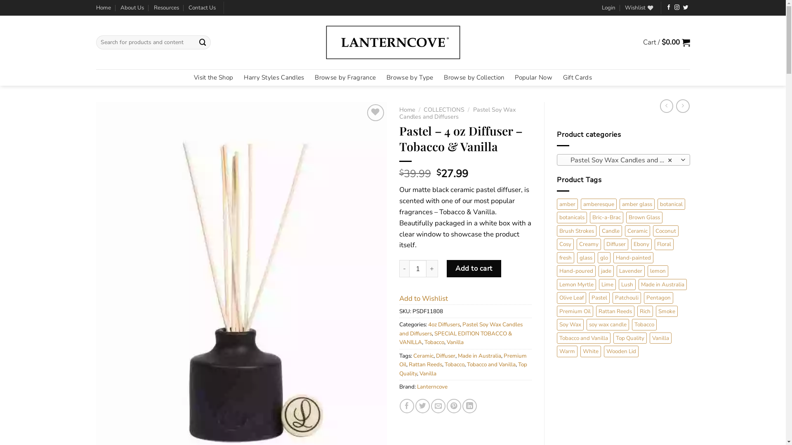 Image resolution: width=792 pixels, height=445 pixels. What do you see at coordinates (202, 42) in the screenshot?
I see `Search` at bounding box center [202, 42].